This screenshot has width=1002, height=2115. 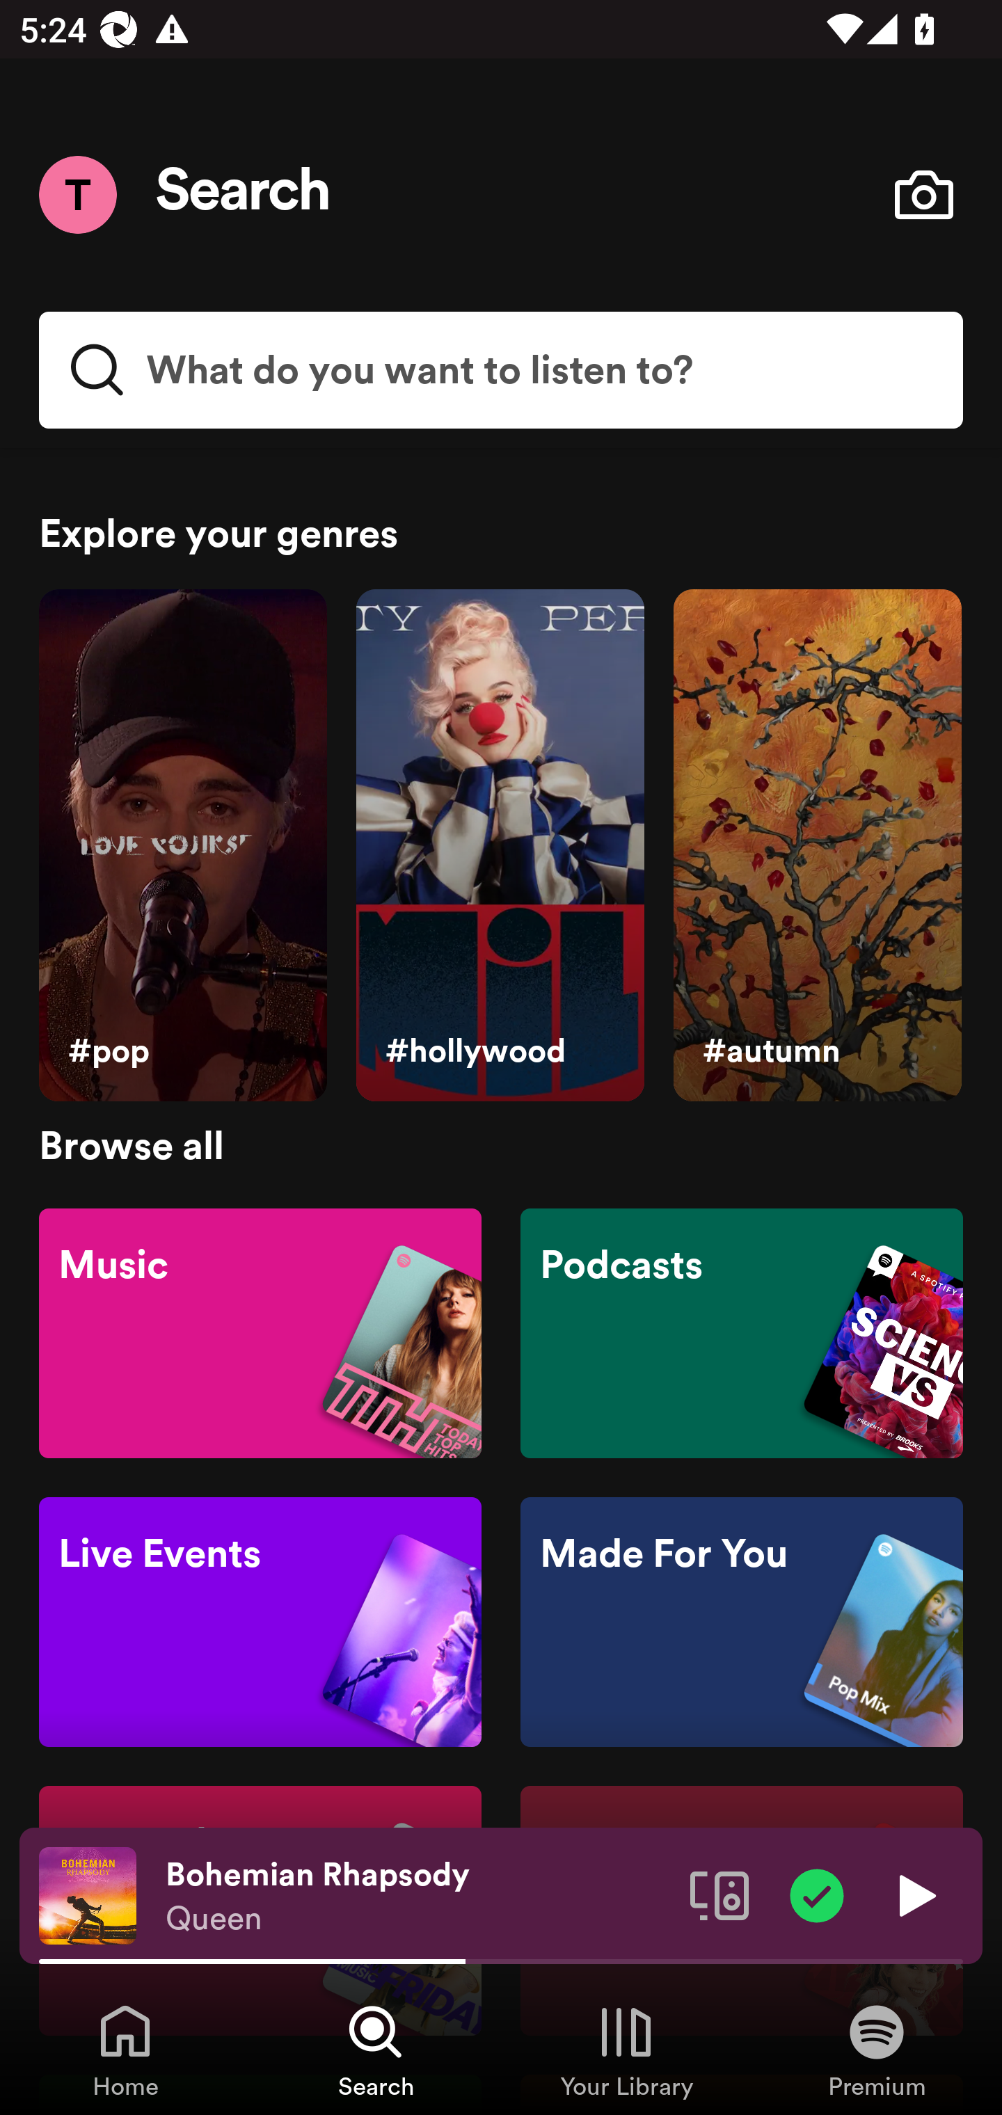 What do you see at coordinates (741, 1622) in the screenshot?
I see `Made For You` at bounding box center [741, 1622].